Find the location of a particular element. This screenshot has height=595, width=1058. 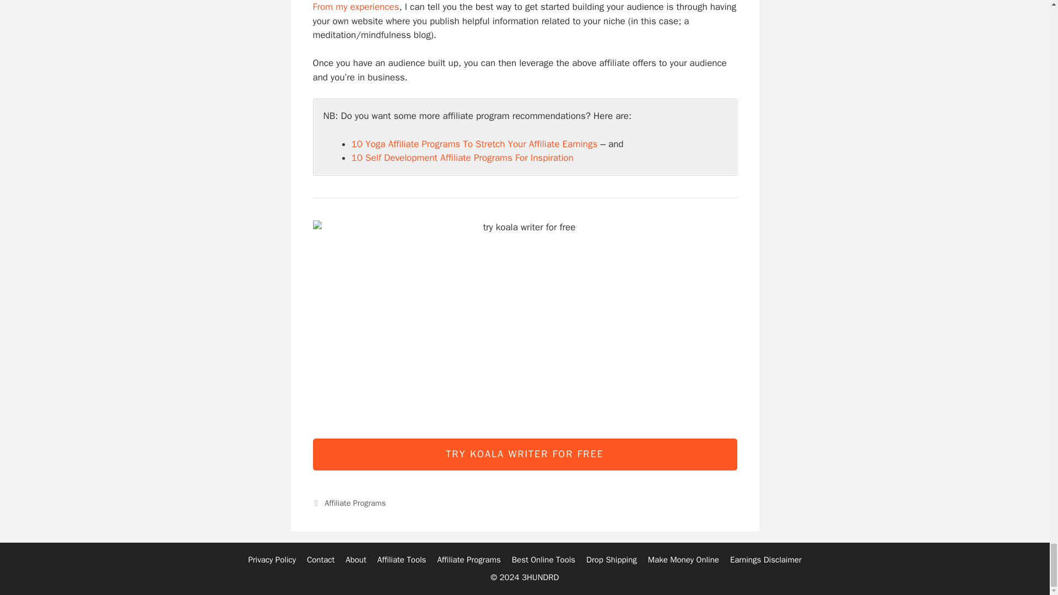

Privacy Policy is located at coordinates (272, 559).